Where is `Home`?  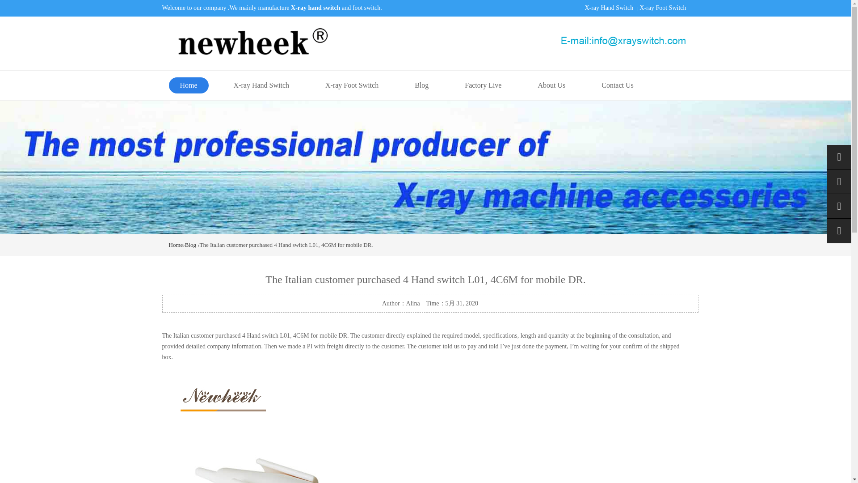 Home is located at coordinates (189, 85).